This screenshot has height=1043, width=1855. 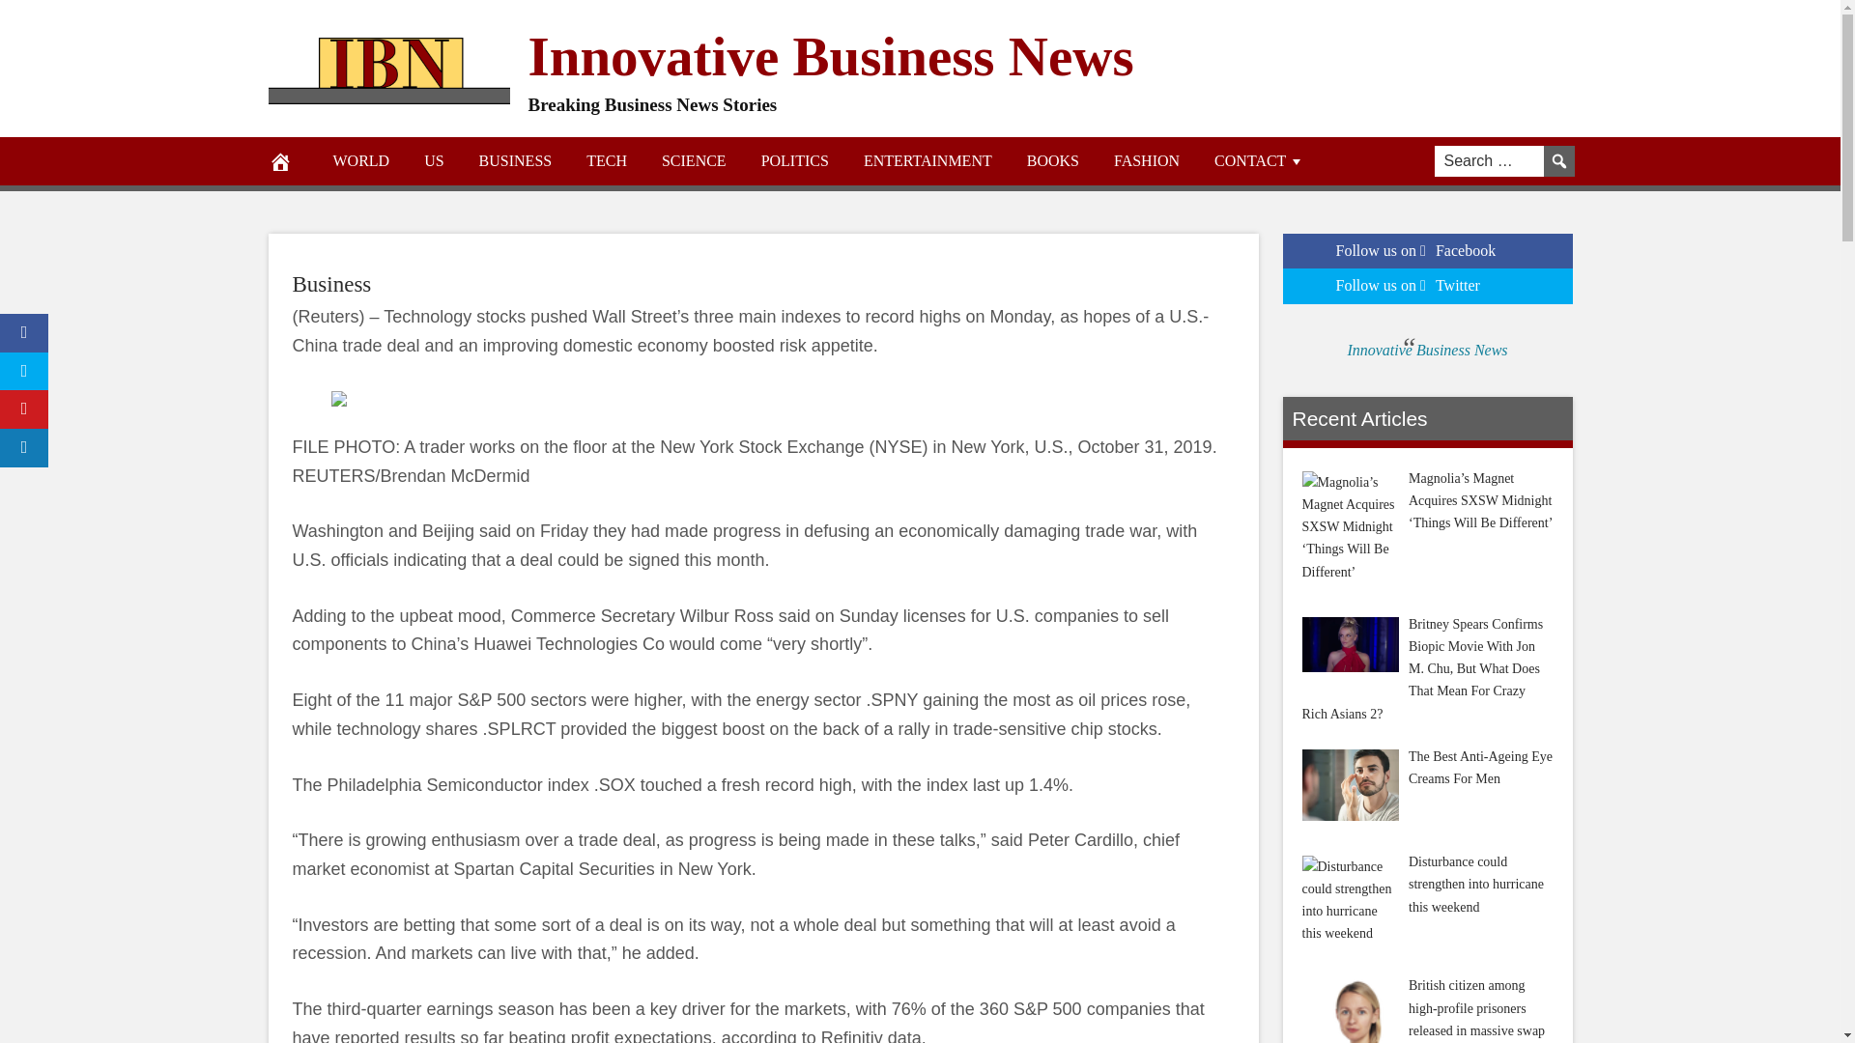 I want to click on WORLD, so click(x=360, y=160).